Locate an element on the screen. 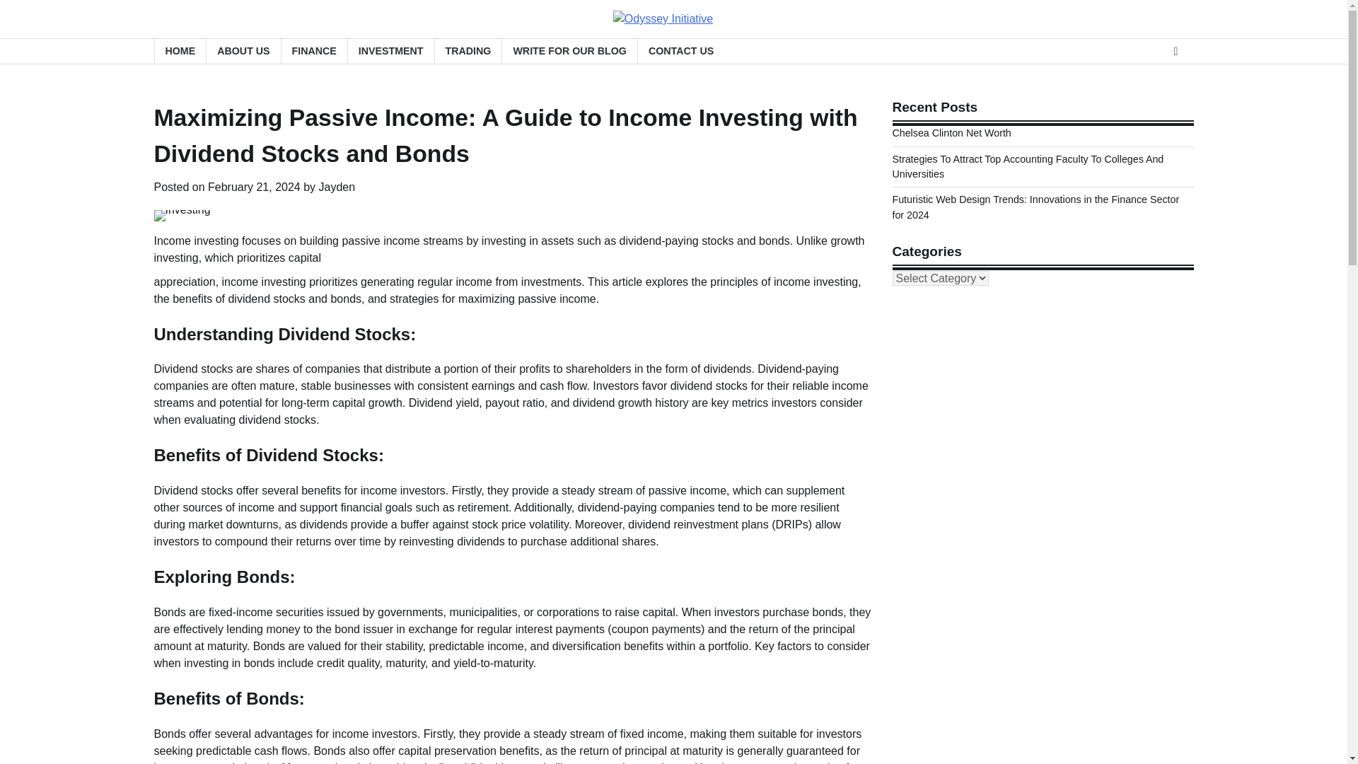  ABOUT US is located at coordinates (243, 51).